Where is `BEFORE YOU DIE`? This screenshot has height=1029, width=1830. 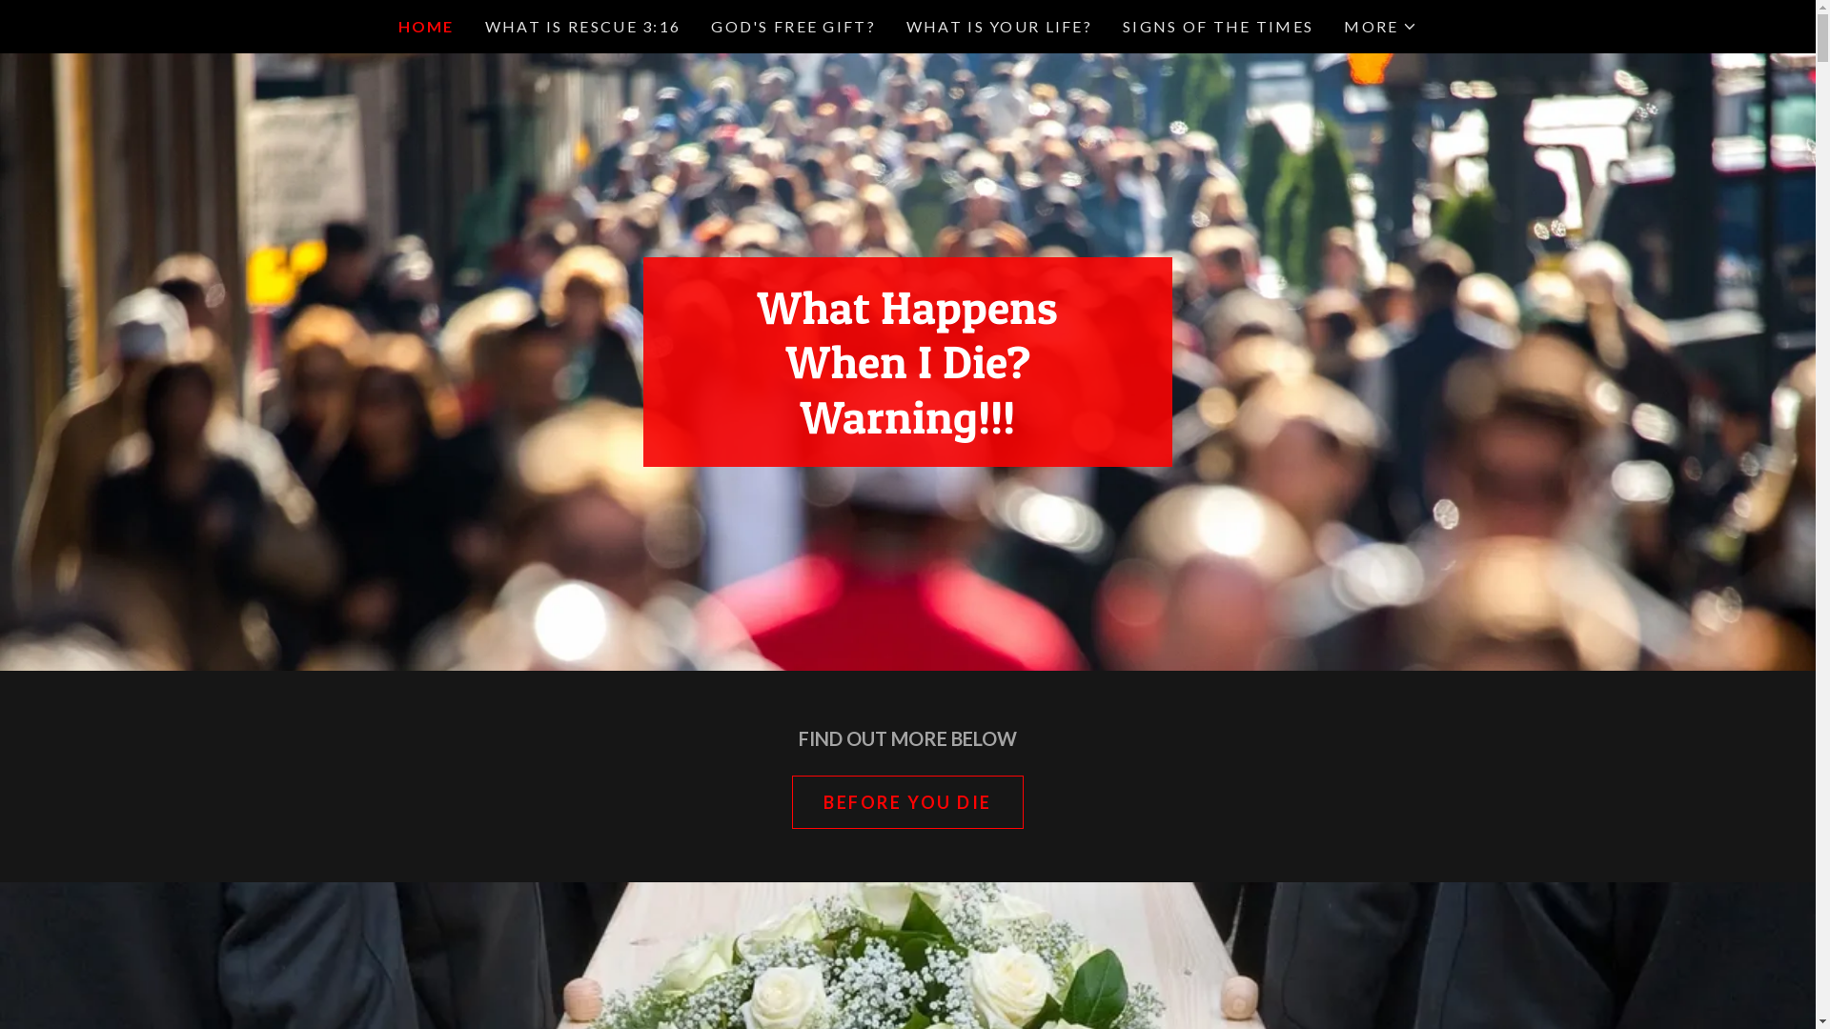
BEFORE YOU DIE is located at coordinates (907, 802).